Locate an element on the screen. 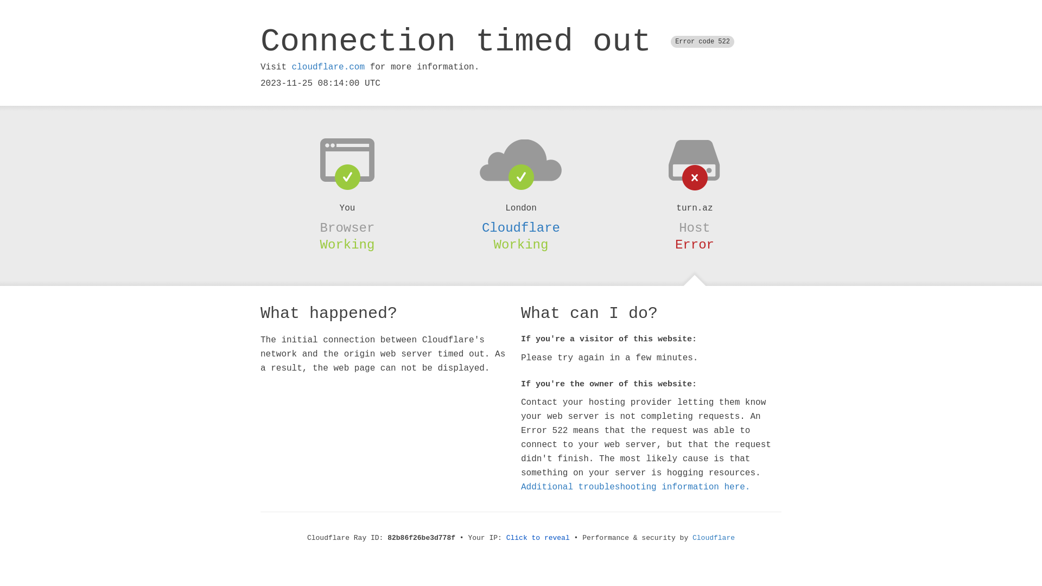 The image size is (1042, 586). Click to reveal is located at coordinates (538, 538).